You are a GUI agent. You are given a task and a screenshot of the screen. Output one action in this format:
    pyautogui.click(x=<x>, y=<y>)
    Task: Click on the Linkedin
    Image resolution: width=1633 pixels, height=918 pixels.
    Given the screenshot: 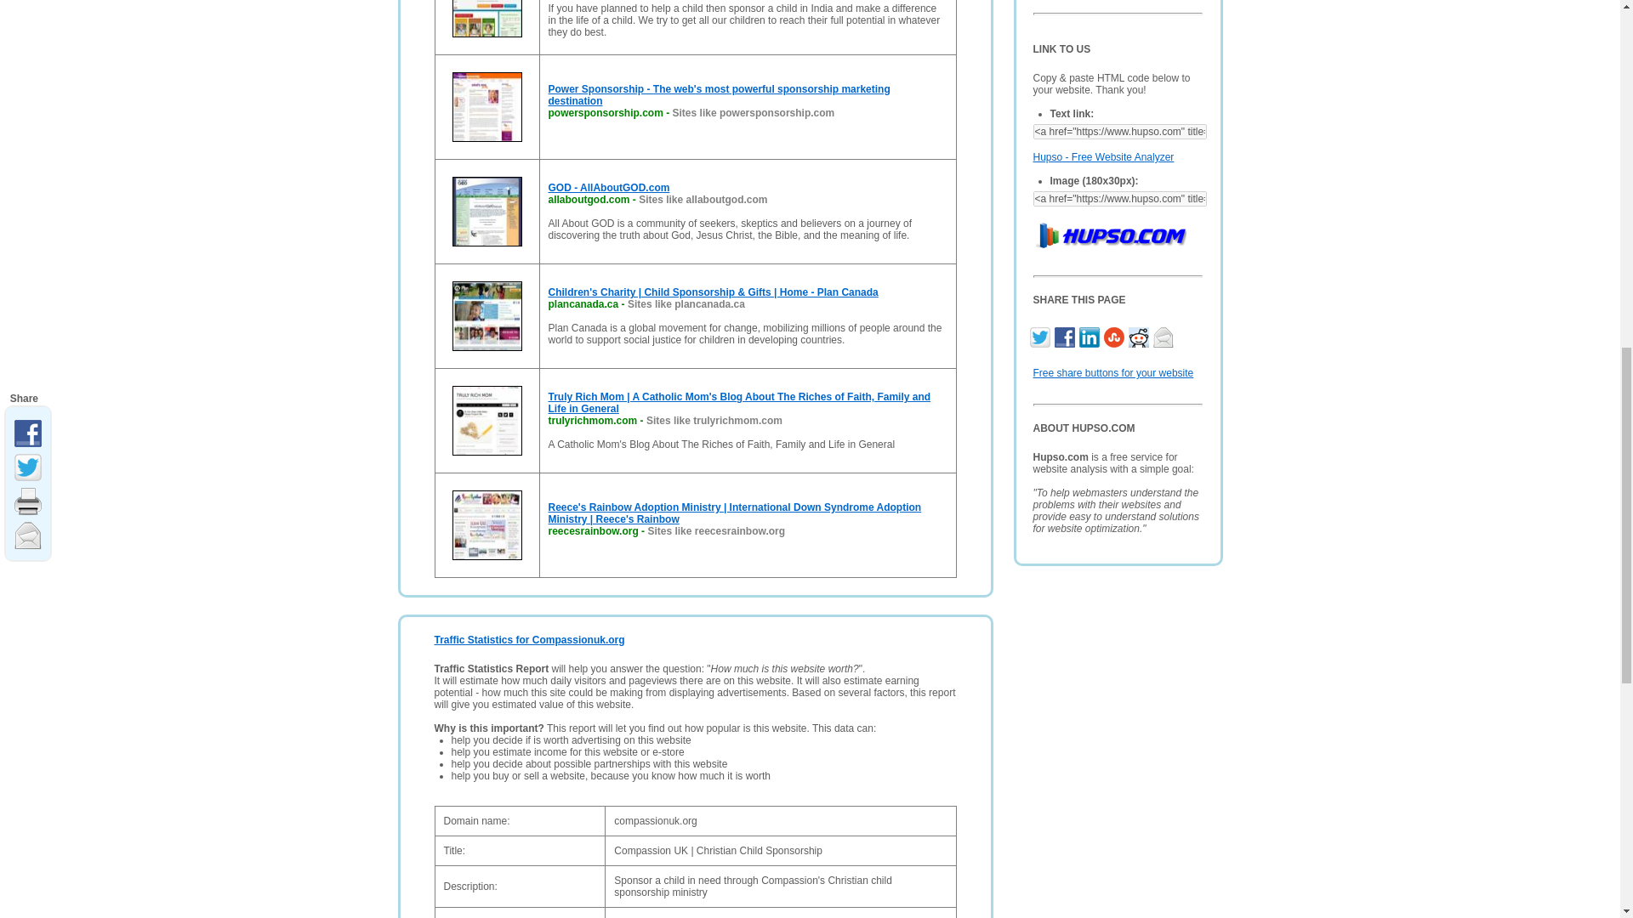 What is the action you would take?
    pyautogui.click(x=1090, y=335)
    